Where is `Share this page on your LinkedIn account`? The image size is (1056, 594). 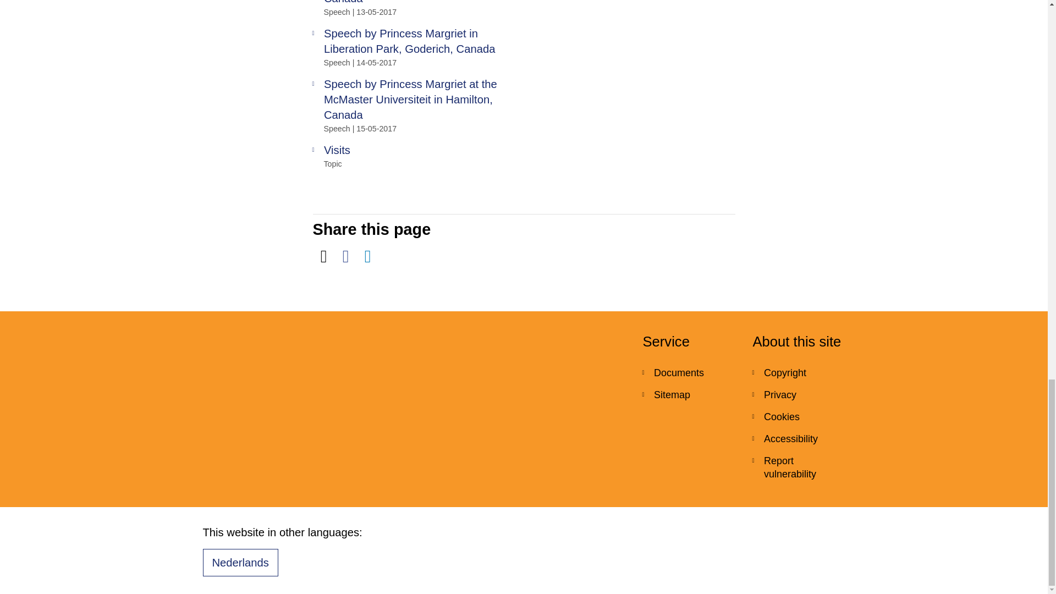
Share this page on your LinkedIn account is located at coordinates (367, 256).